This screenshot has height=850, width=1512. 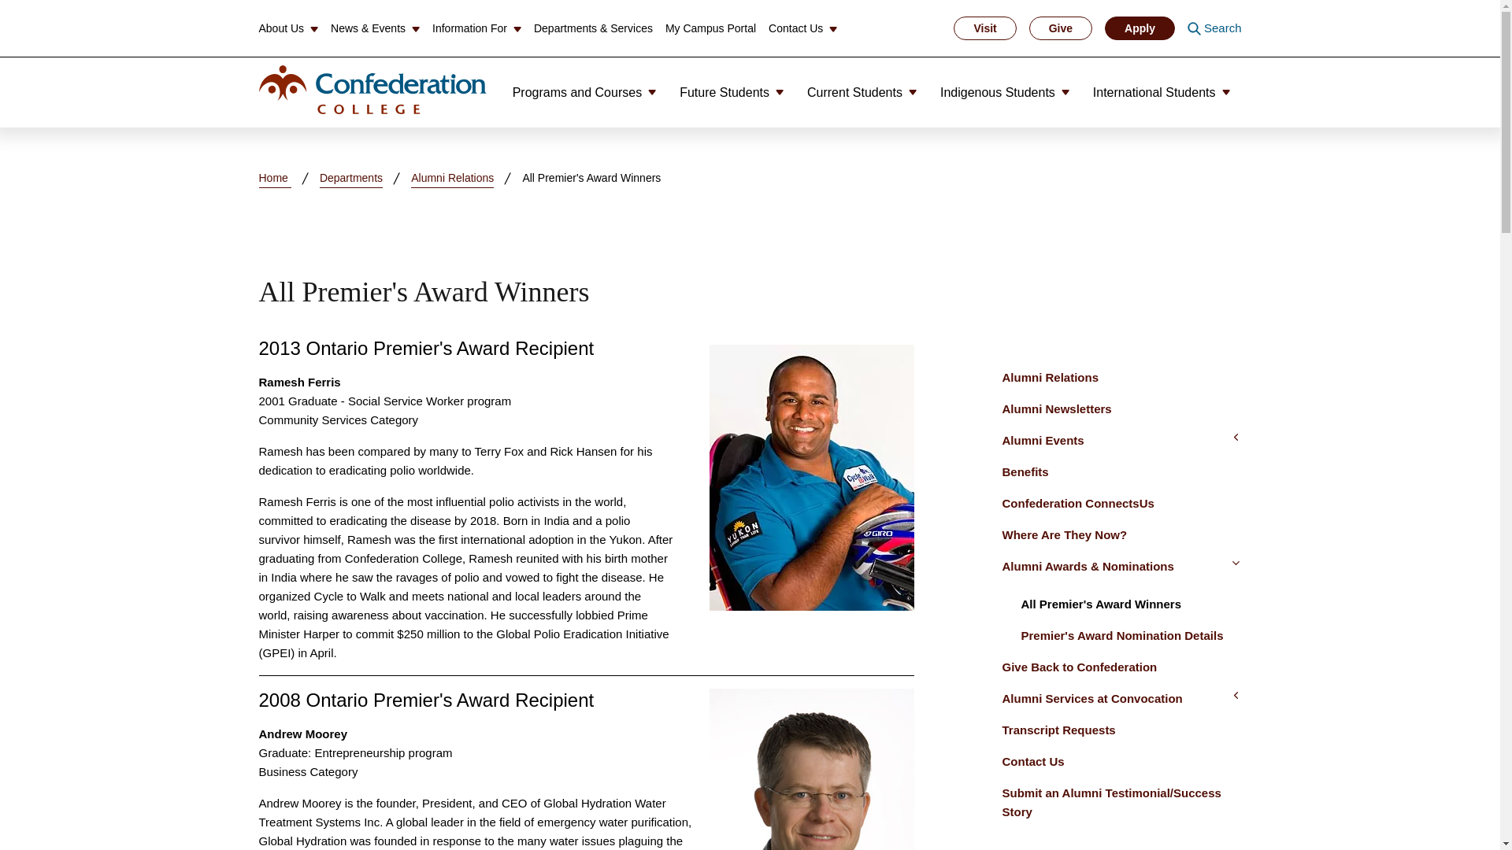 What do you see at coordinates (1214, 28) in the screenshot?
I see `Search` at bounding box center [1214, 28].